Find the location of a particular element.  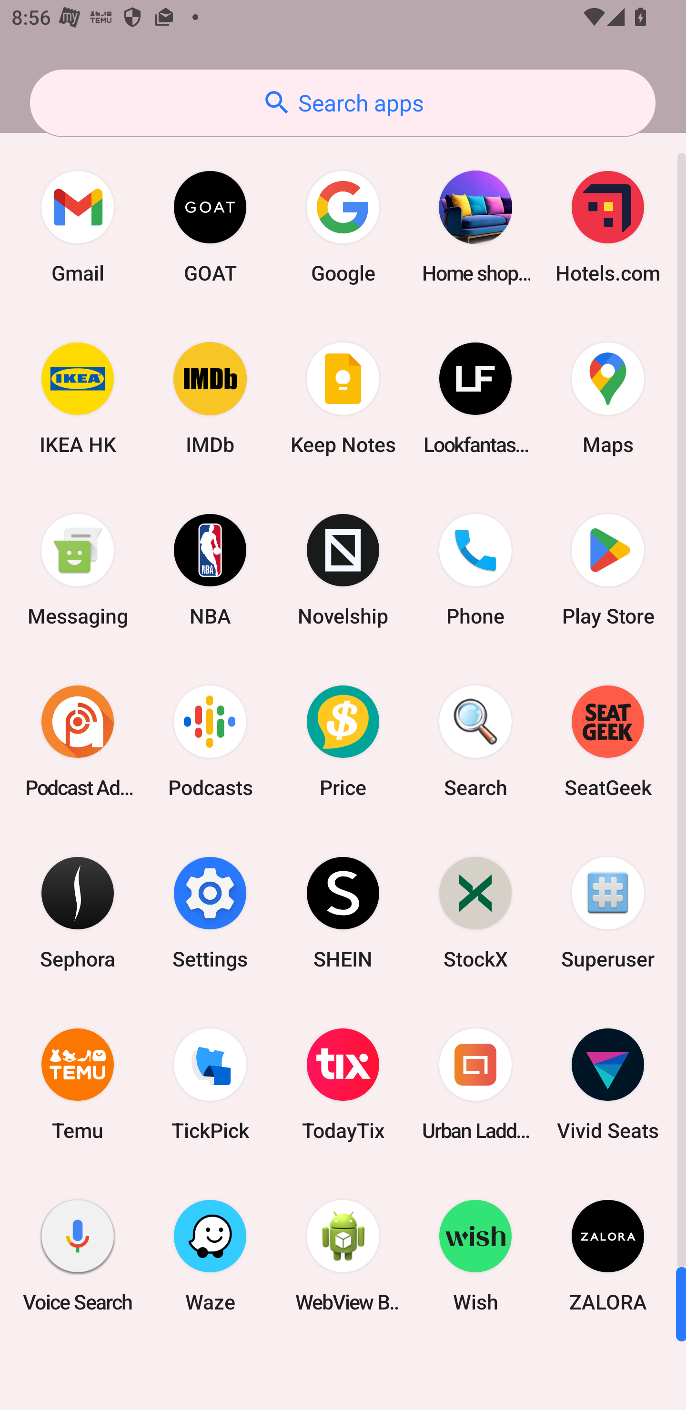

Lookfantastic is located at coordinates (475, 398).